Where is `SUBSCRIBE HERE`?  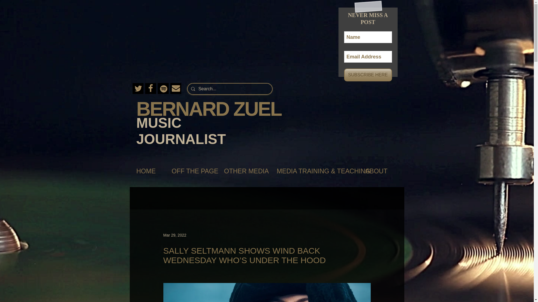
SUBSCRIBE HERE is located at coordinates (368, 75).